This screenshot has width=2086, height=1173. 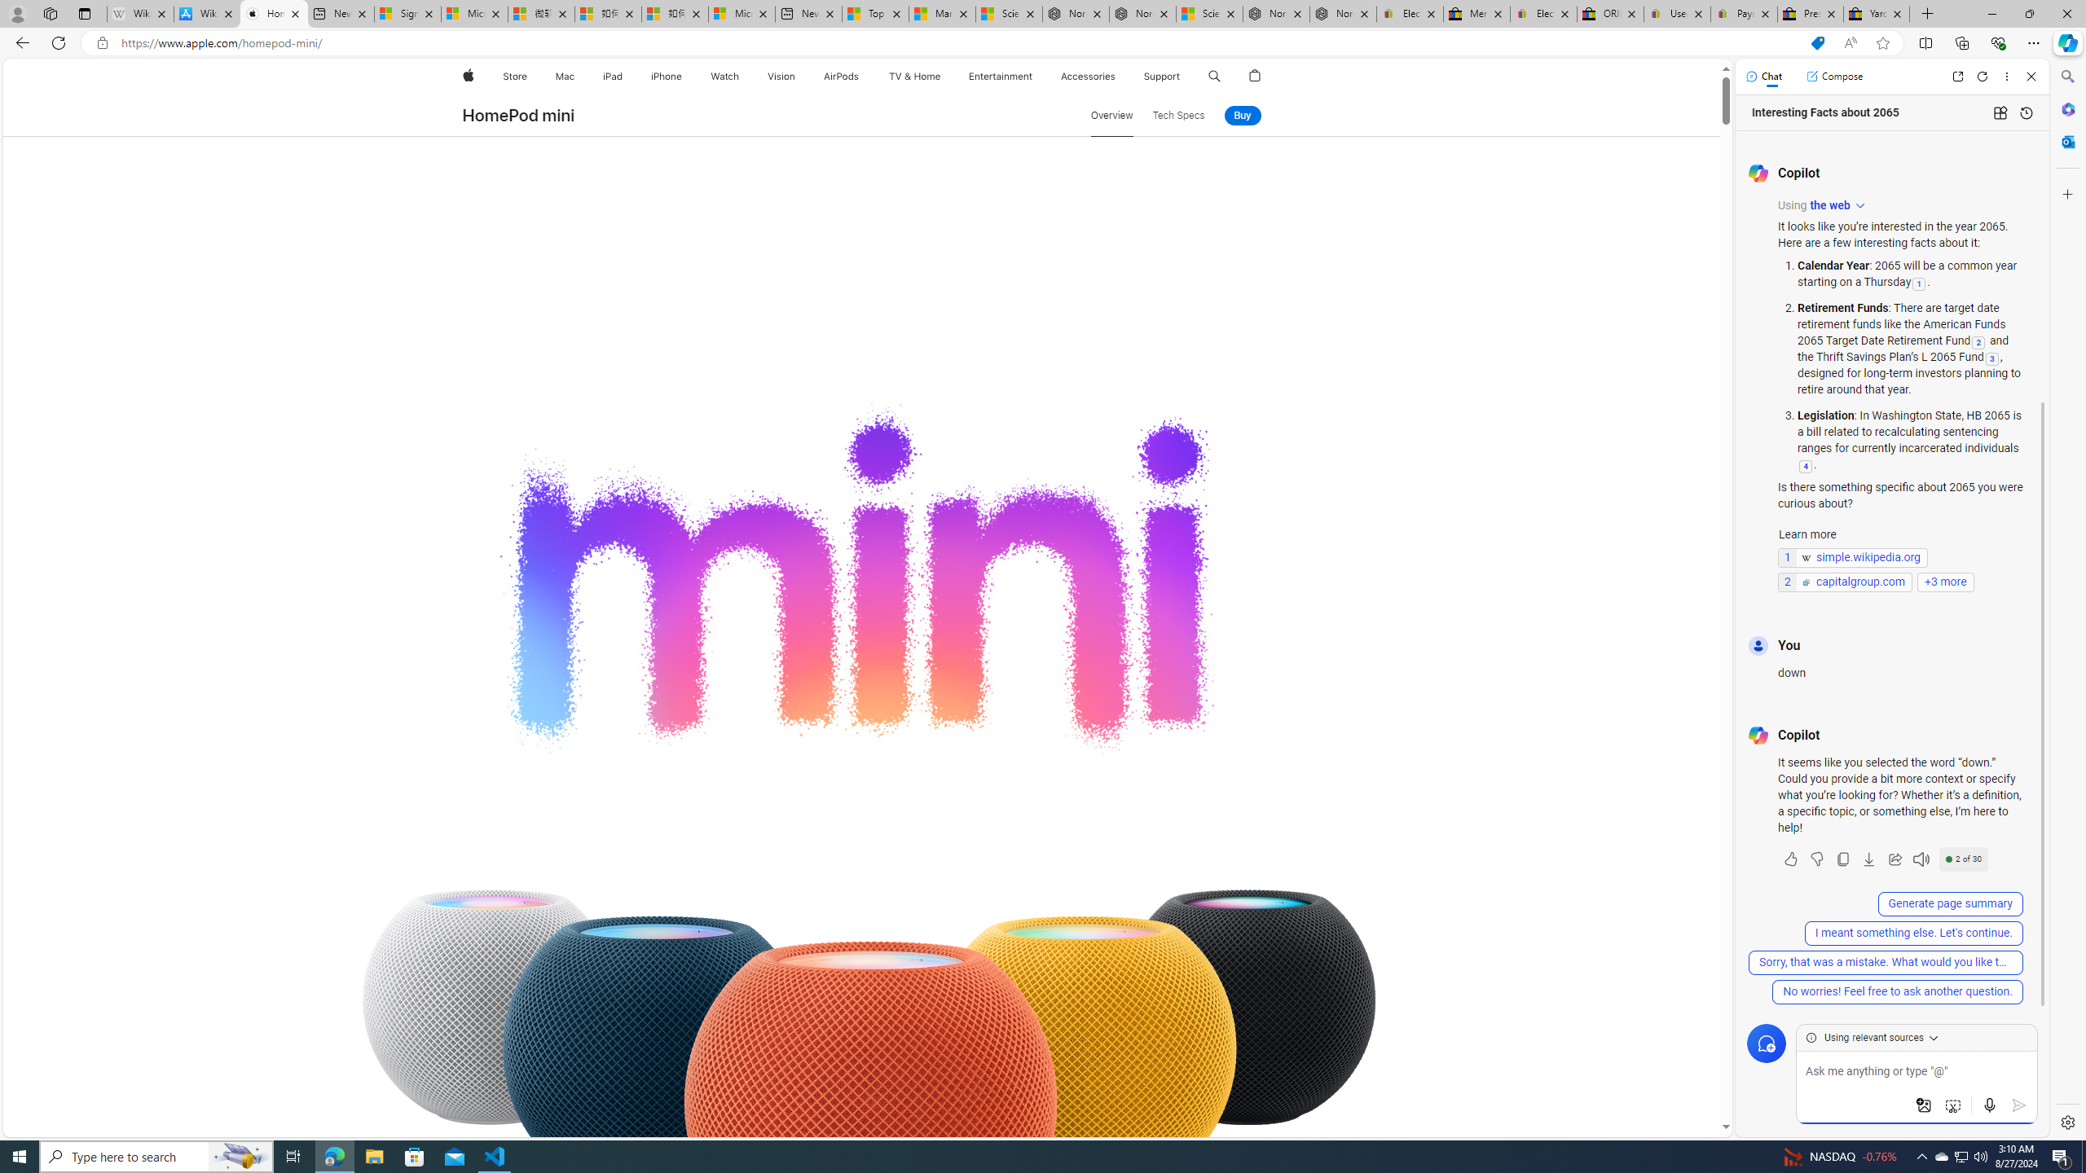 What do you see at coordinates (1035, 77) in the screenshot?
I see `Entertainment menu` at bounding box center [1035, 77].